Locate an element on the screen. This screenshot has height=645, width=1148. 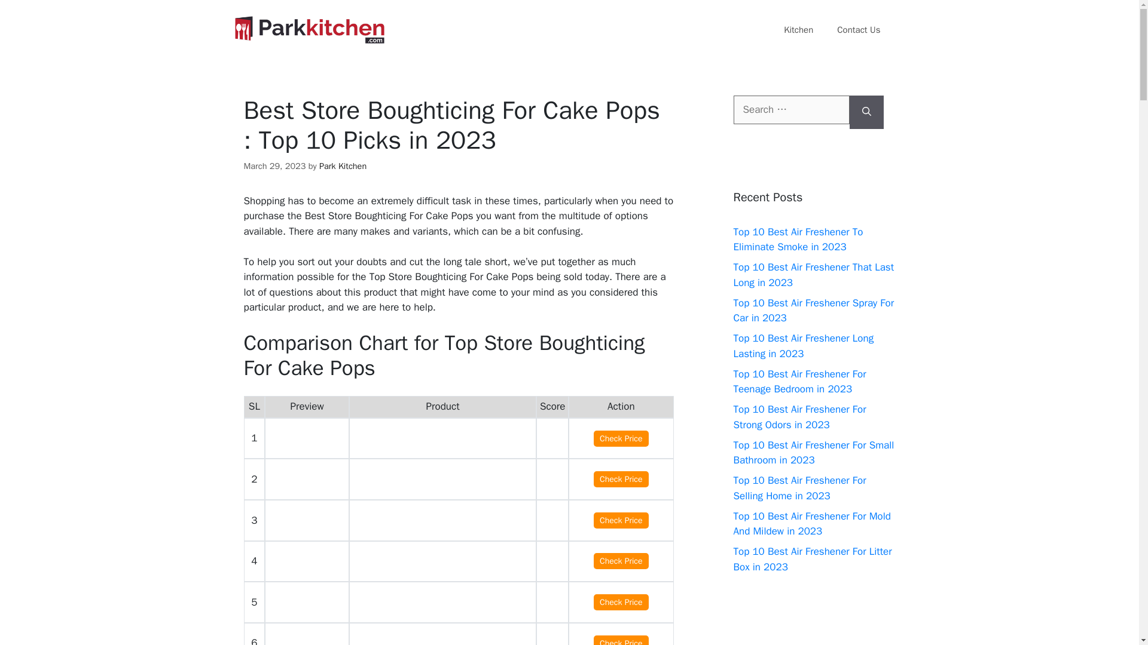
Check Price is located at coordinates (621, 438).